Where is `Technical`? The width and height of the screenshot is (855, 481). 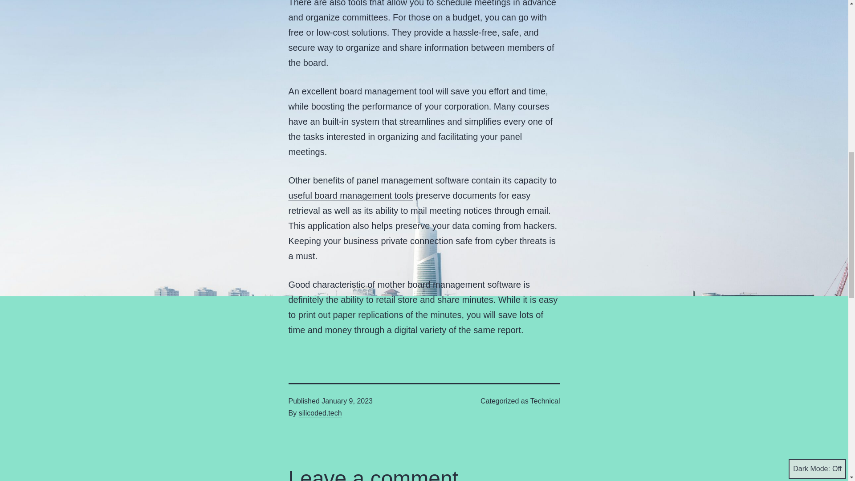
Technical is located at coordinates (545, 401).